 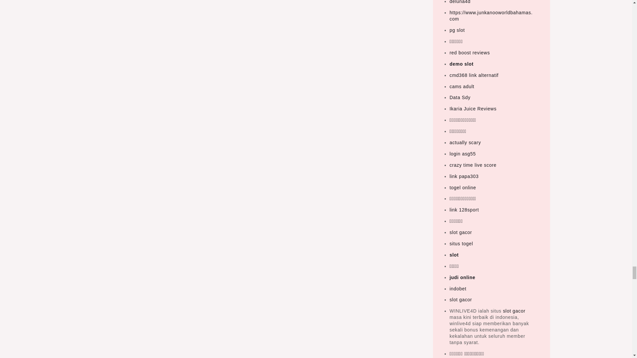 I want to click on slot gacor, so click(x=514, y=311).